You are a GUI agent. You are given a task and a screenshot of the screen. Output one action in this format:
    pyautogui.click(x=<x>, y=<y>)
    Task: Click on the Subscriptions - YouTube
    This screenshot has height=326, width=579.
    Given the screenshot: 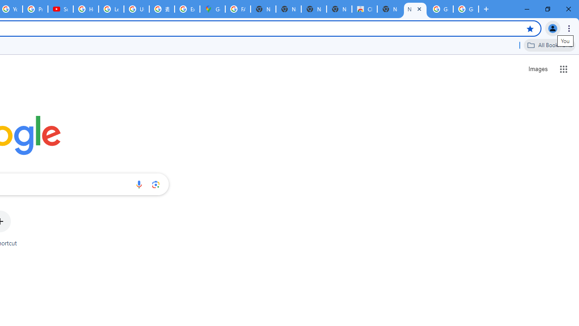 What is the action you would take?
    pyautogui.click(x=61, y=9)
    